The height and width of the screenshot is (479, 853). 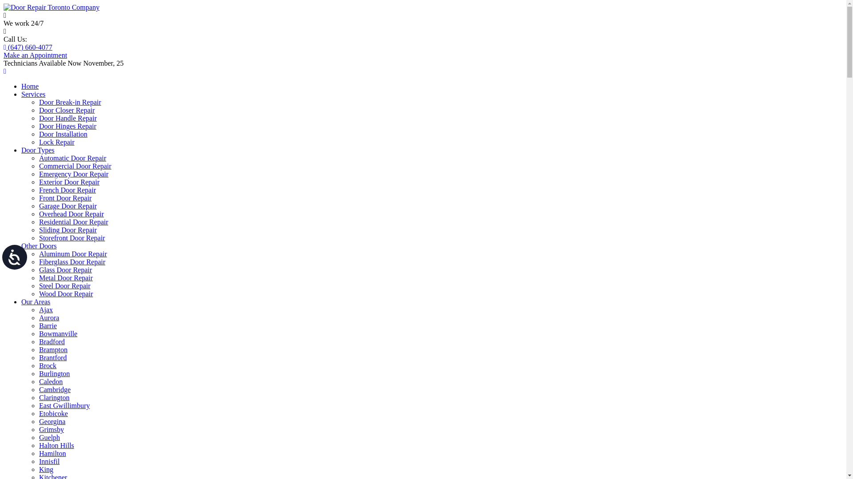 What do you see at coordinates (58, 334) in the screenshot?
I see `Bowmanville` at bounding box center [58, 334].